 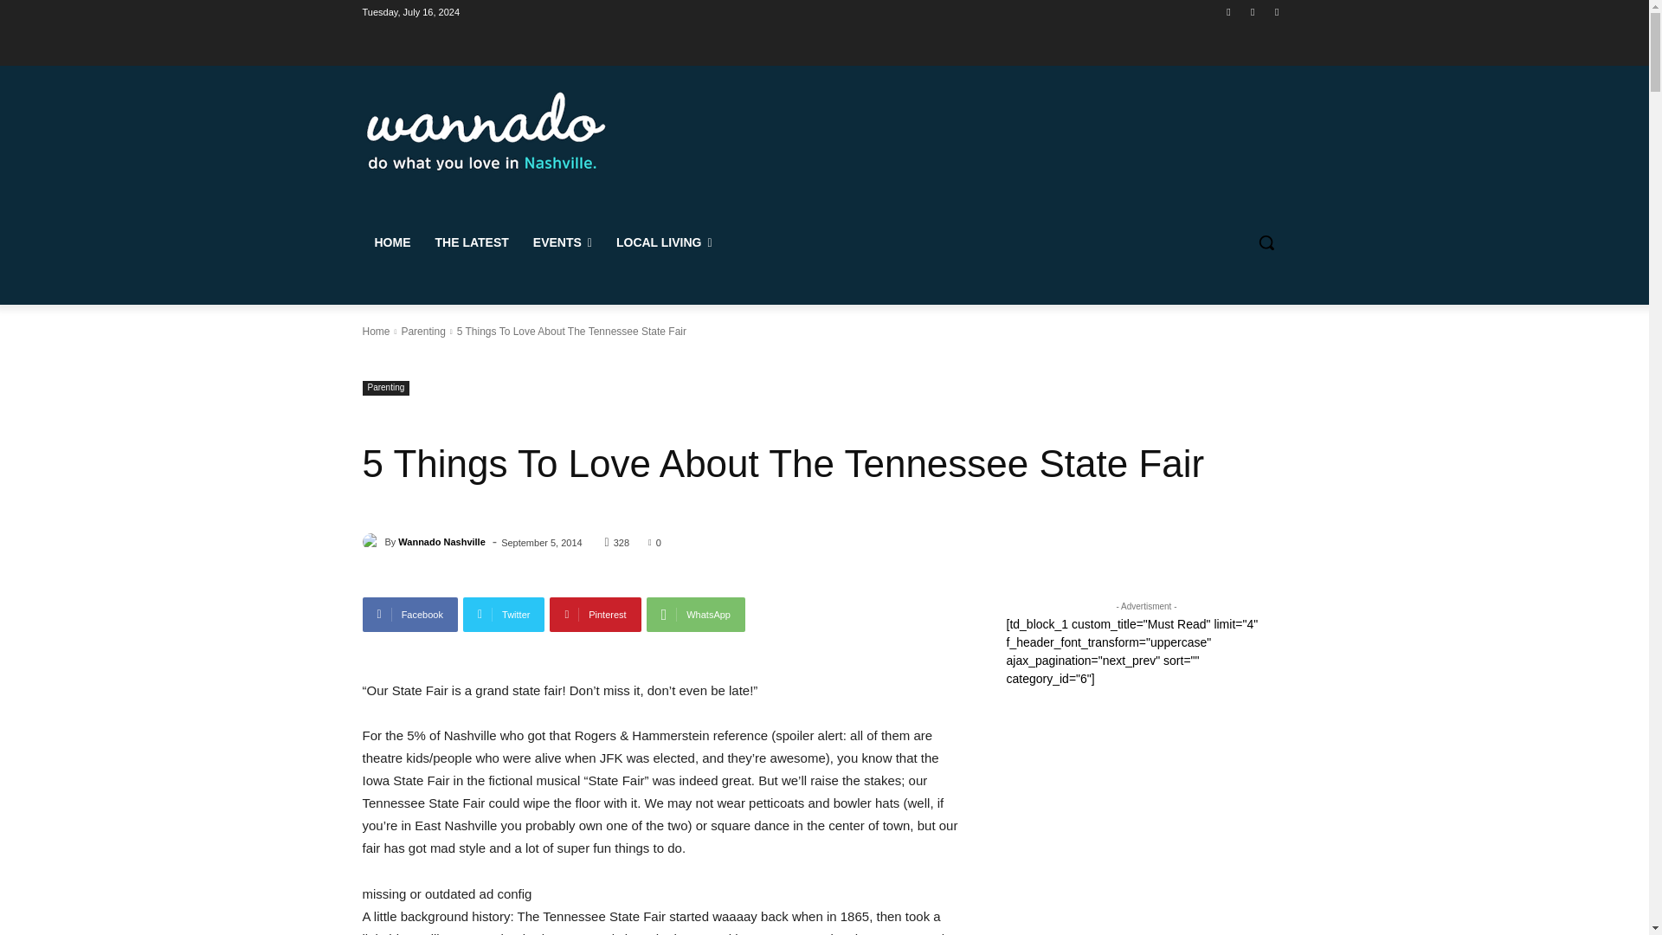 What do you see at coordinates (441, 542) in the screenshot?
I see `Wannado Nashville` at bounding box center [441, 542].